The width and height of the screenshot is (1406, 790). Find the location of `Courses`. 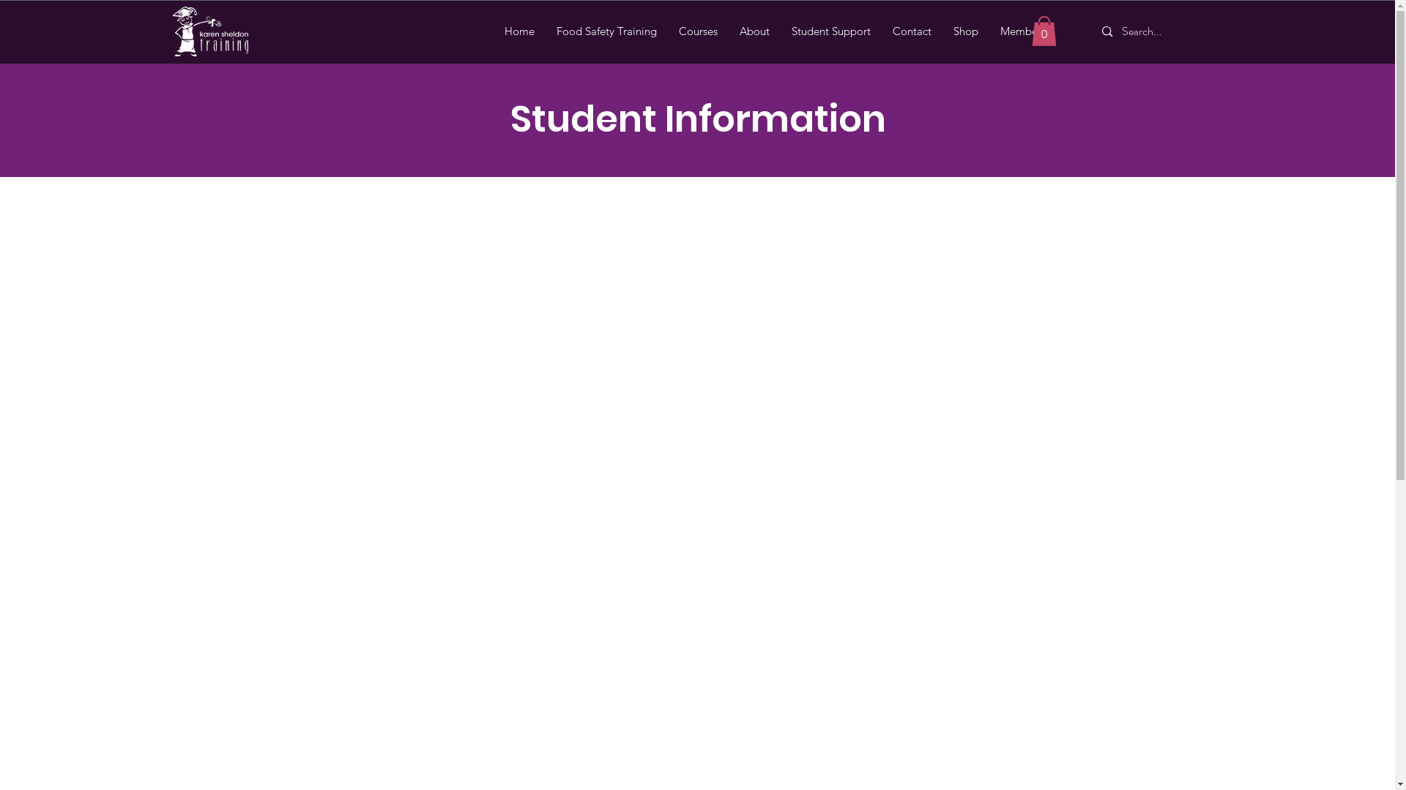

Courses is located at coordinates (698, 31).